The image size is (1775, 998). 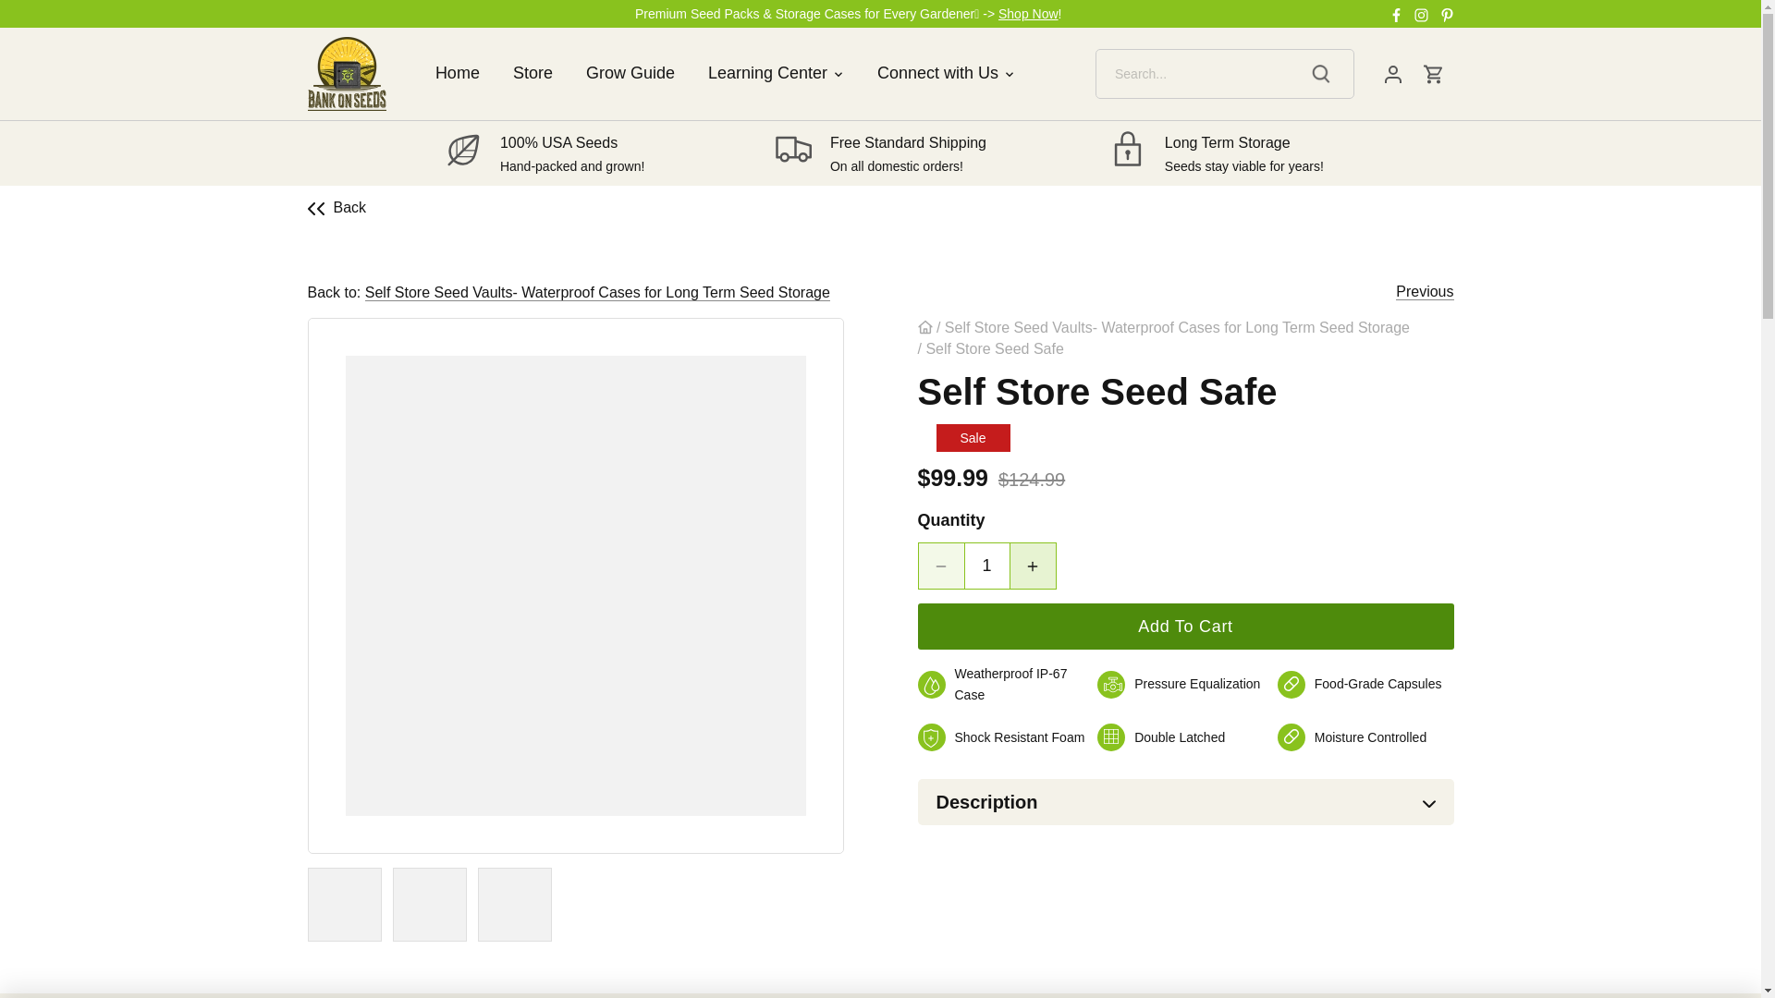 I want to click on Shop Now, so click(x=1028, y=13).